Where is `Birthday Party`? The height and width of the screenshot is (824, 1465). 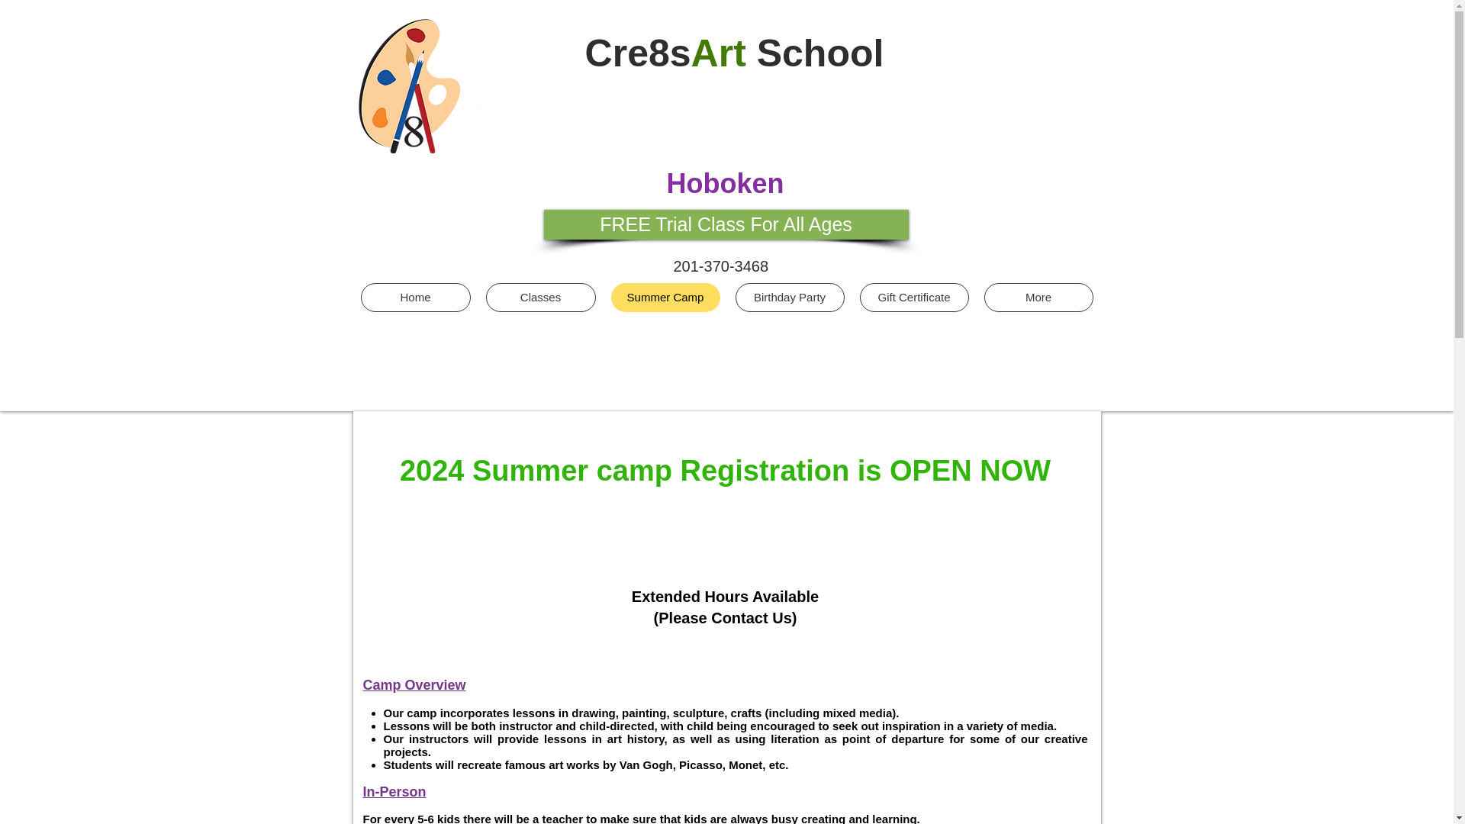
Birthday Party is located at coordinates (790, 298).